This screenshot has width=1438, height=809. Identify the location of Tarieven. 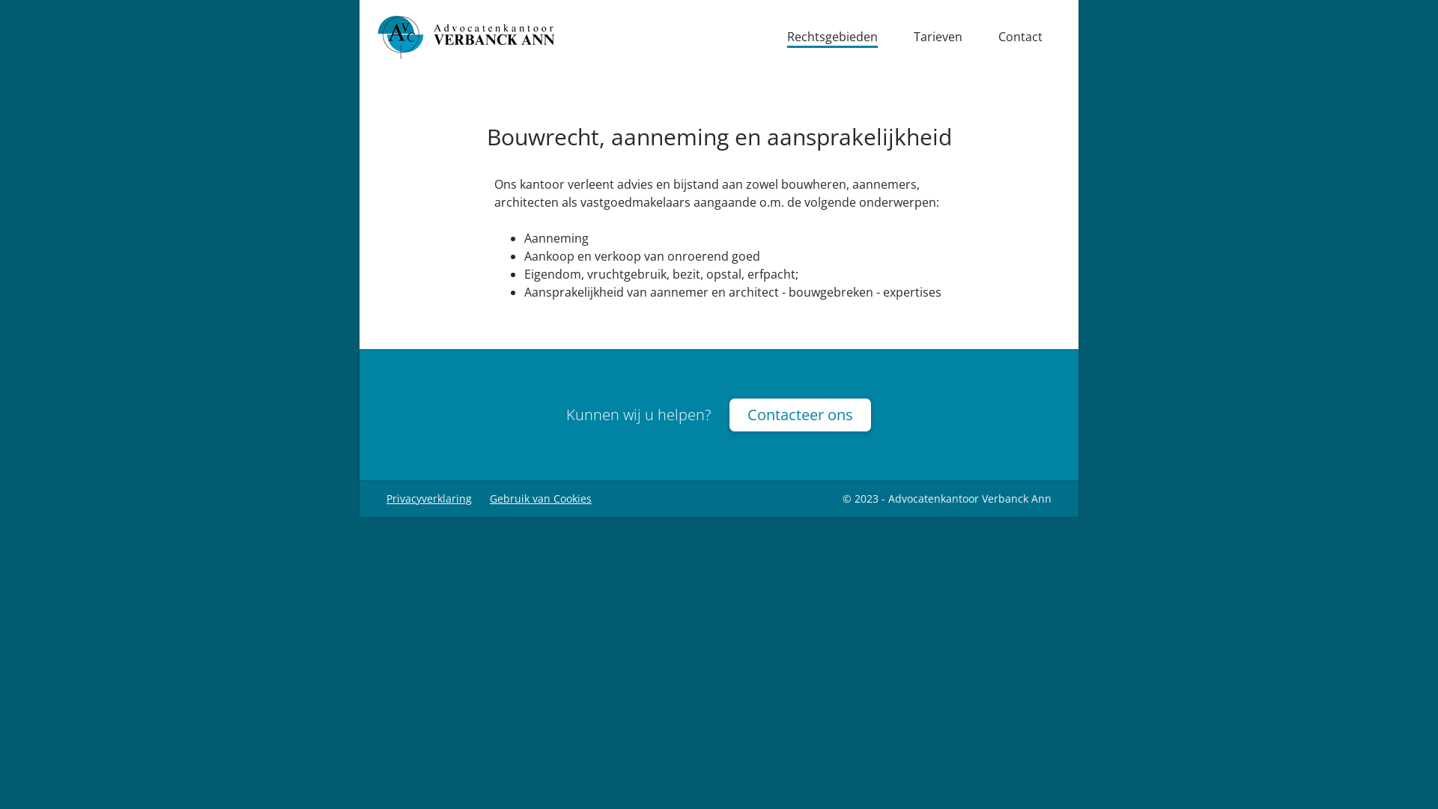
(938, 37).